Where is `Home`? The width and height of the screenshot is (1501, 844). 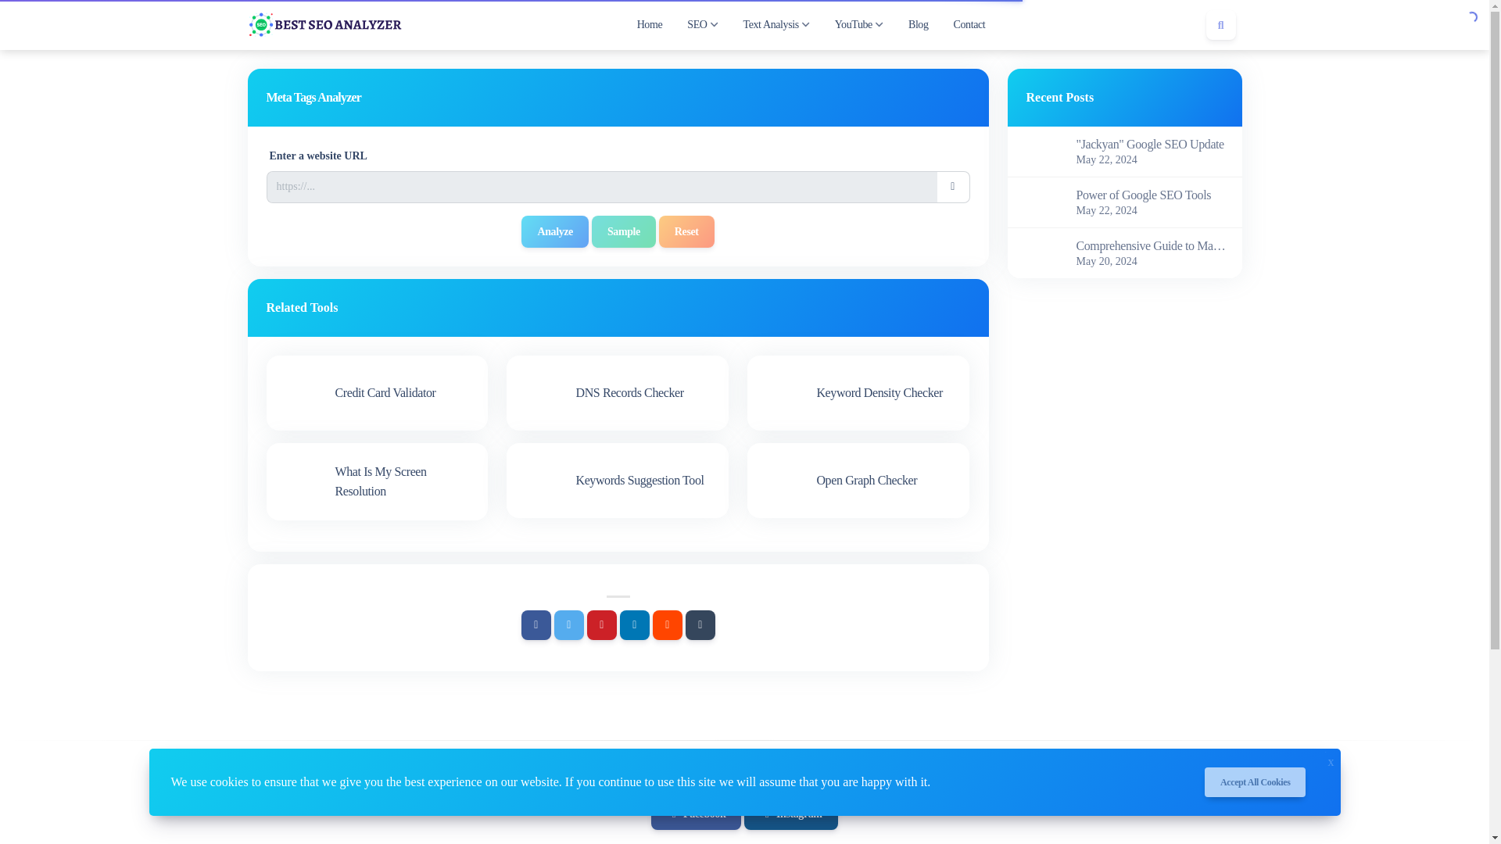
Home is located at coordinates (650, 24).